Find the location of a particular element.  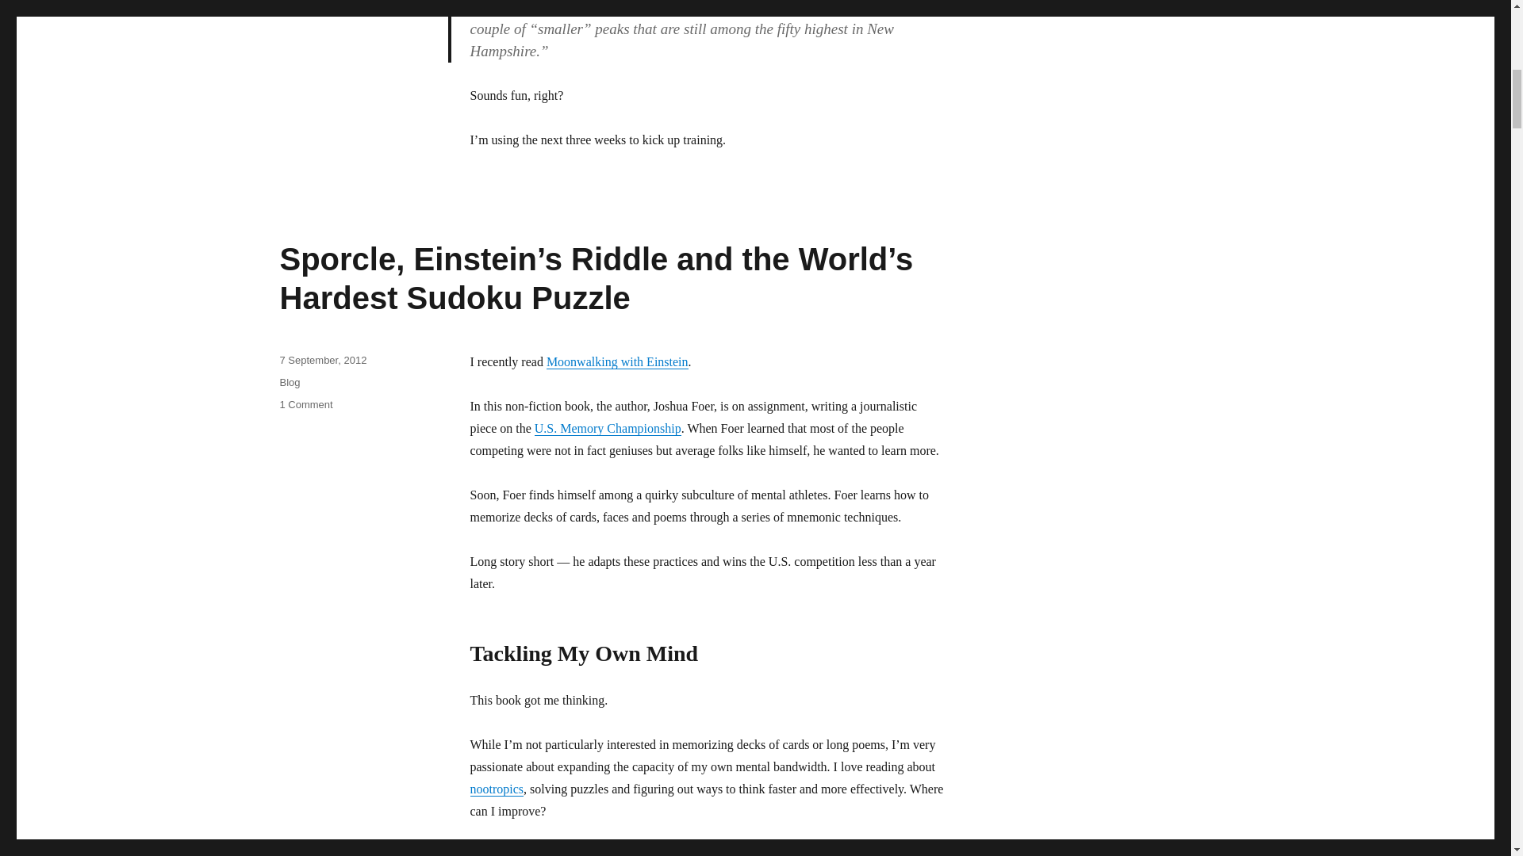

Moonwalking with Einstein is located at coordinates (617, 361).